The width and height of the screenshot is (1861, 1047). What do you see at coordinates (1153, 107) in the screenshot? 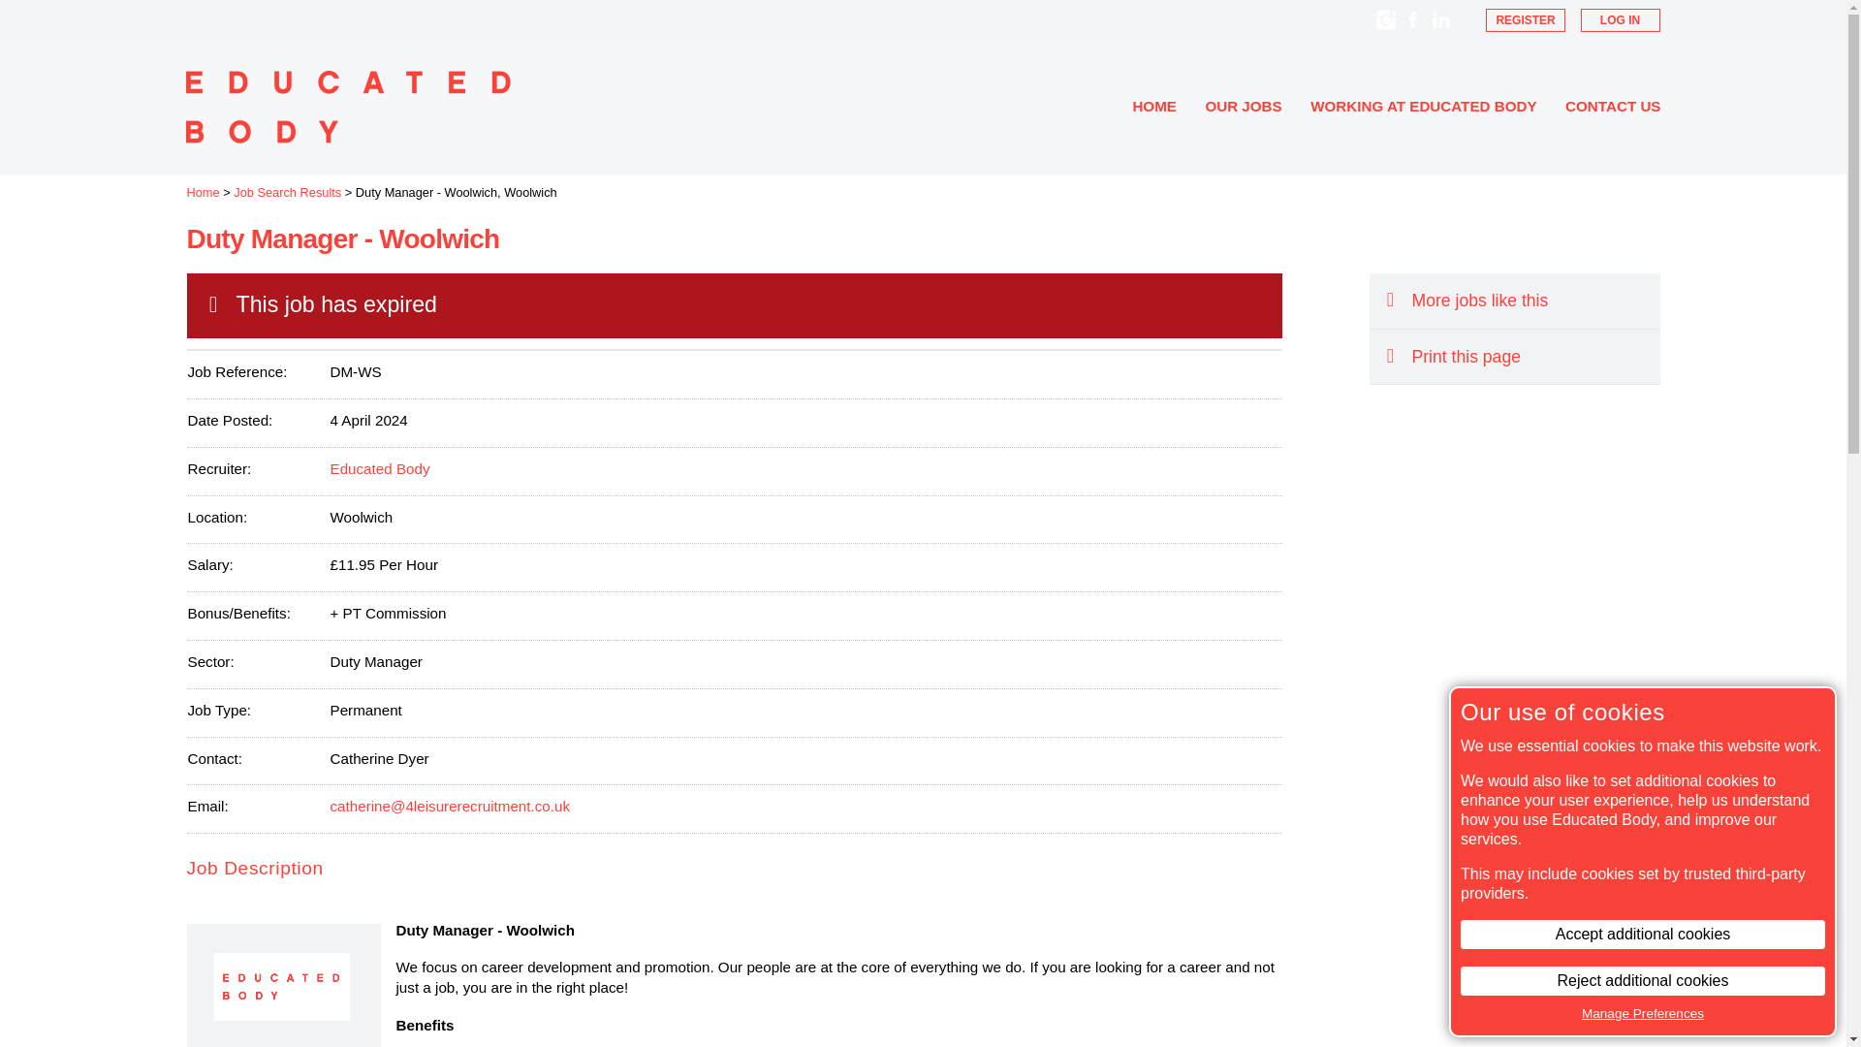
I see `HOME` at bounding box center [1153, 107].